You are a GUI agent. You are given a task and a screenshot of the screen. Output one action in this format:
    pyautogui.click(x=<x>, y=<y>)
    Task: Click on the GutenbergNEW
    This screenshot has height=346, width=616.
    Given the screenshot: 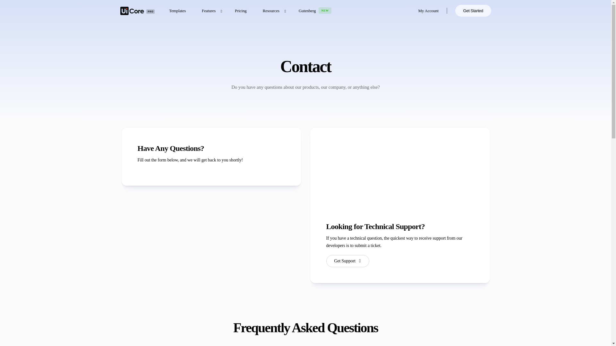 What is the action you would take?
    pyautogui.click(x=315, y=11)
    